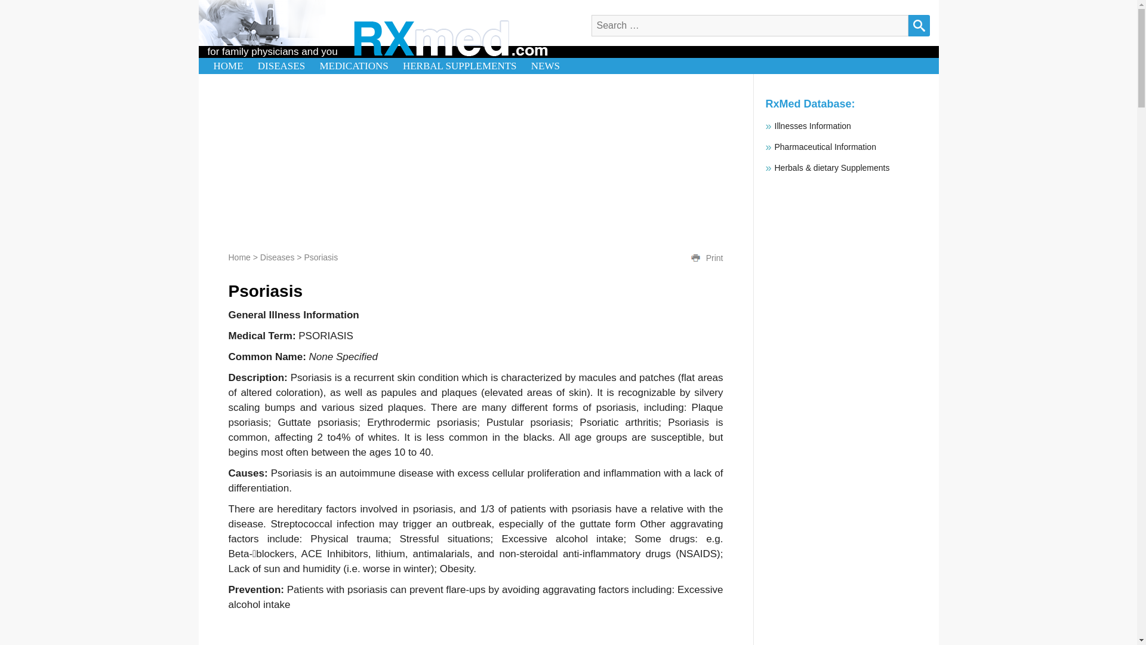  Describe the element at coordinates (695, 258) in the screenshot. I see `Print` at that location.